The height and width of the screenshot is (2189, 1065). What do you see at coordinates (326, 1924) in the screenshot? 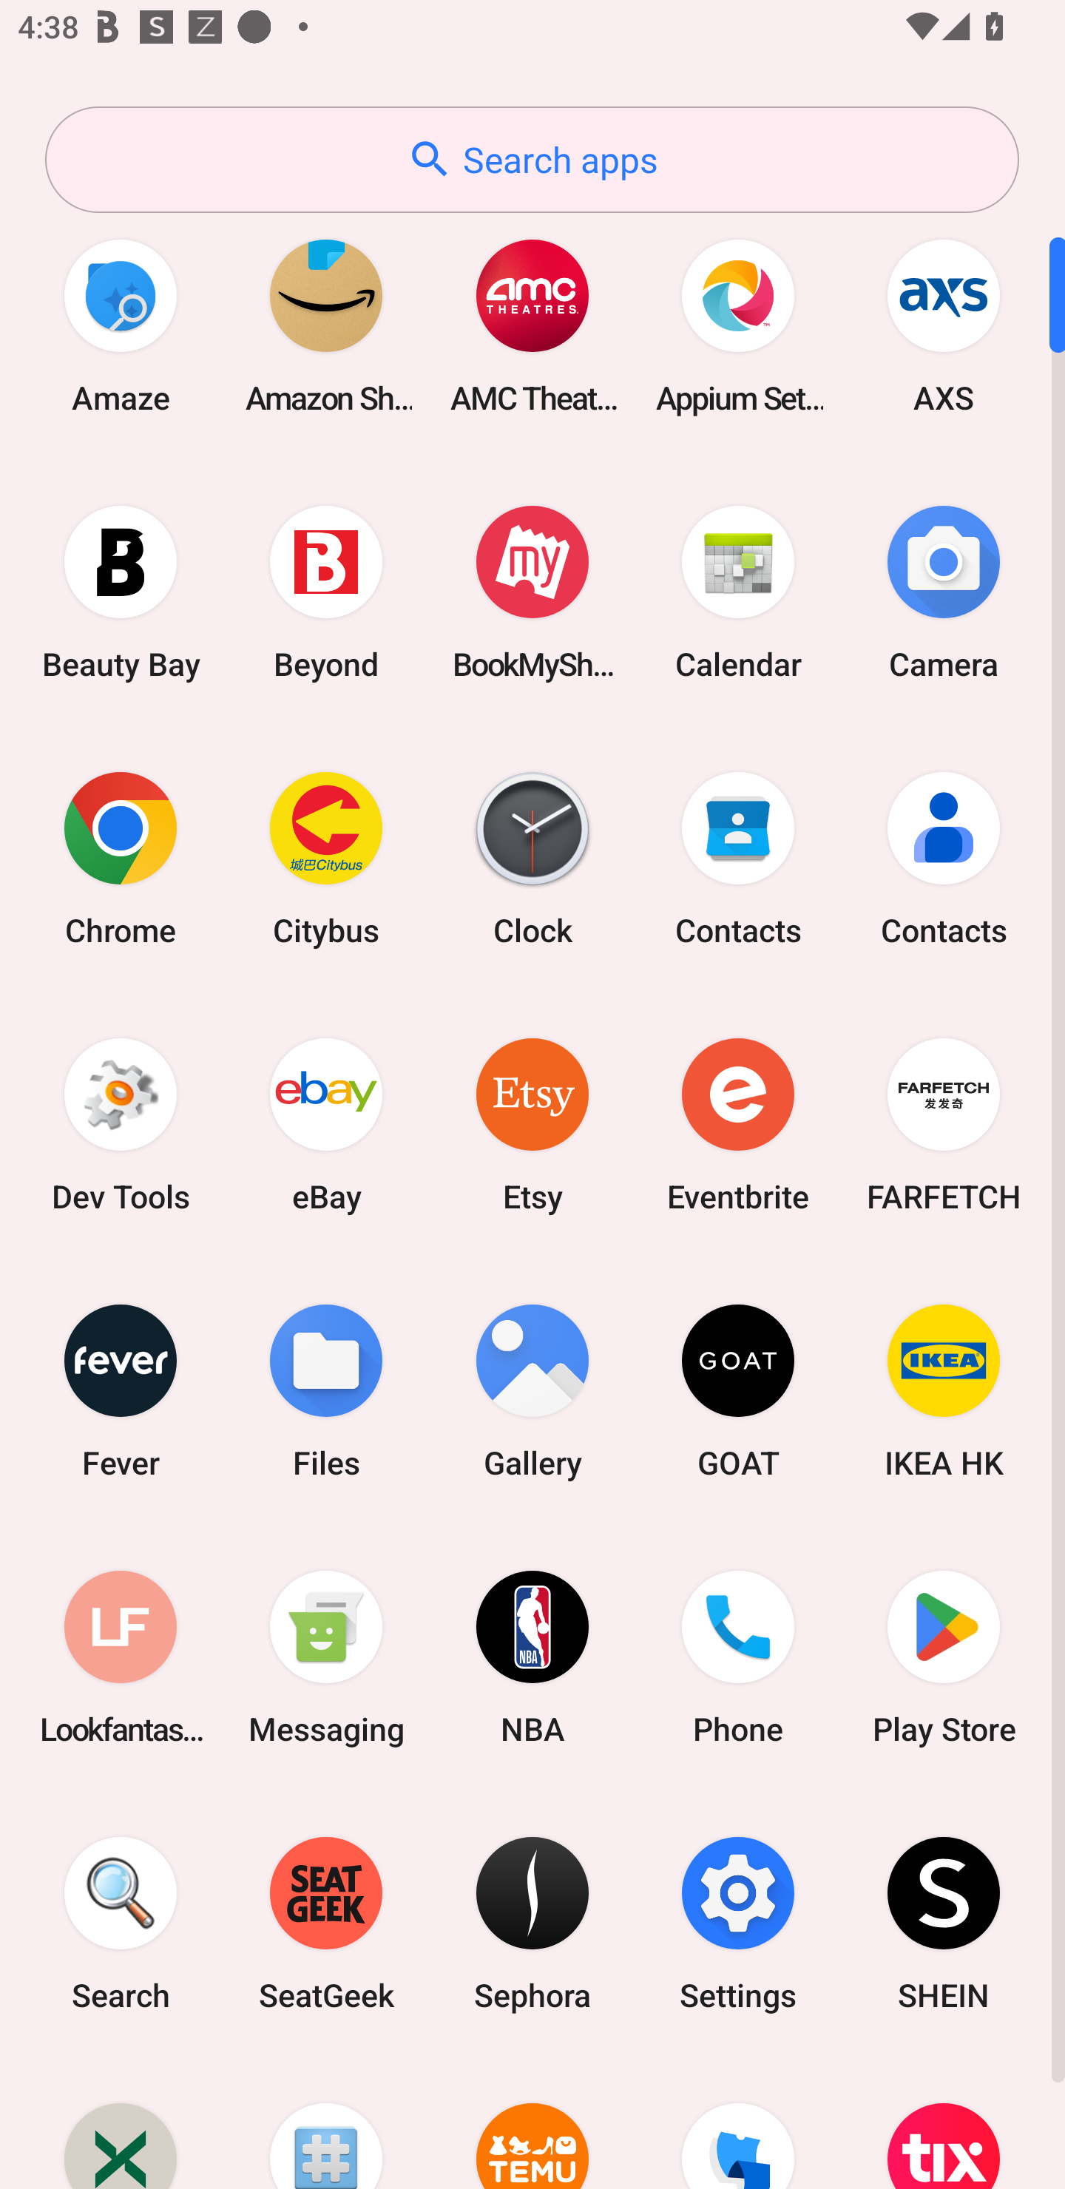
I see `SeatGeek` at bounding box center [326, 1924].